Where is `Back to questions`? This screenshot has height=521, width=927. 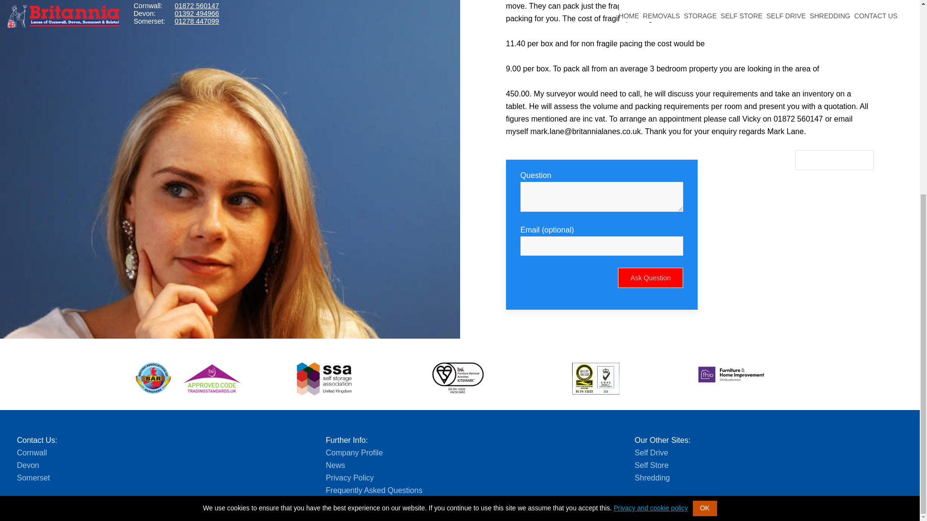
Back to questions is located at coordinates (834, 160).